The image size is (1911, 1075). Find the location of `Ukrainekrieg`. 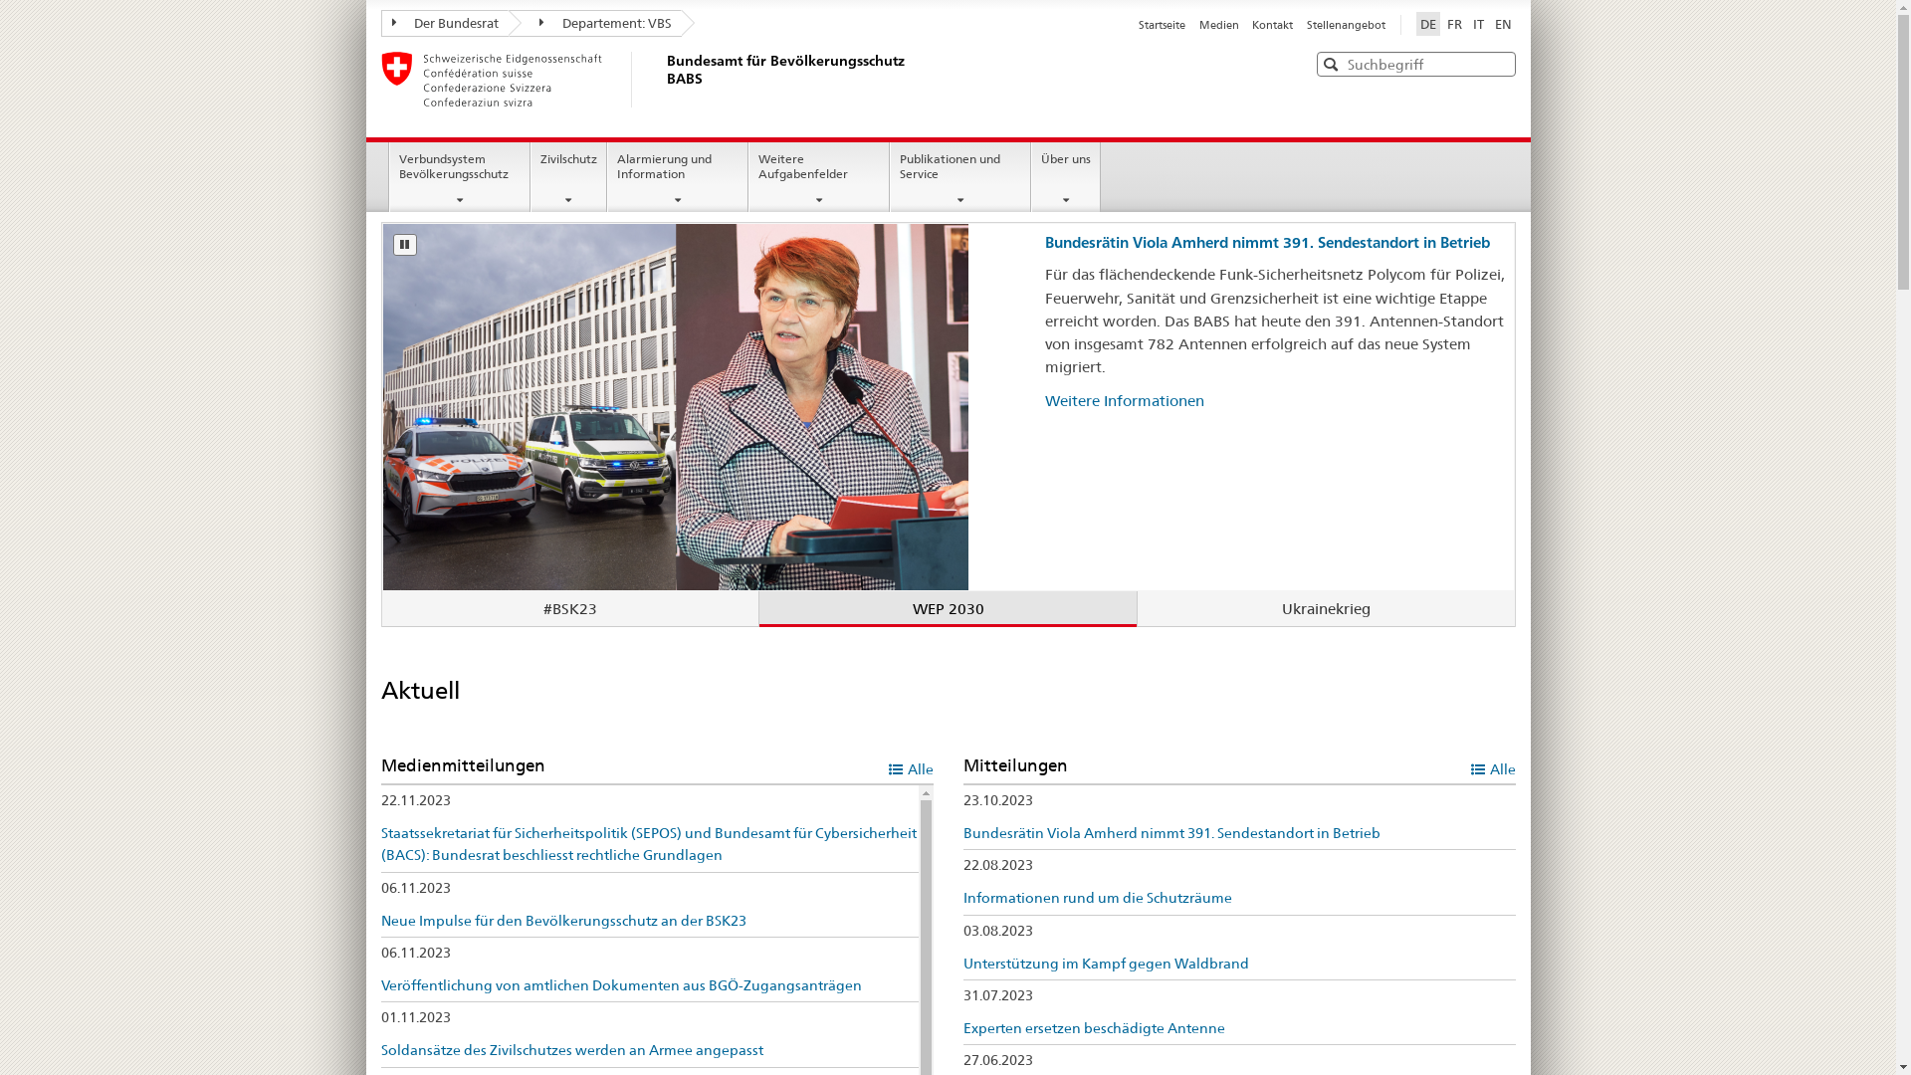

Ukrainekrieg is located at coordinates (1326, 609).